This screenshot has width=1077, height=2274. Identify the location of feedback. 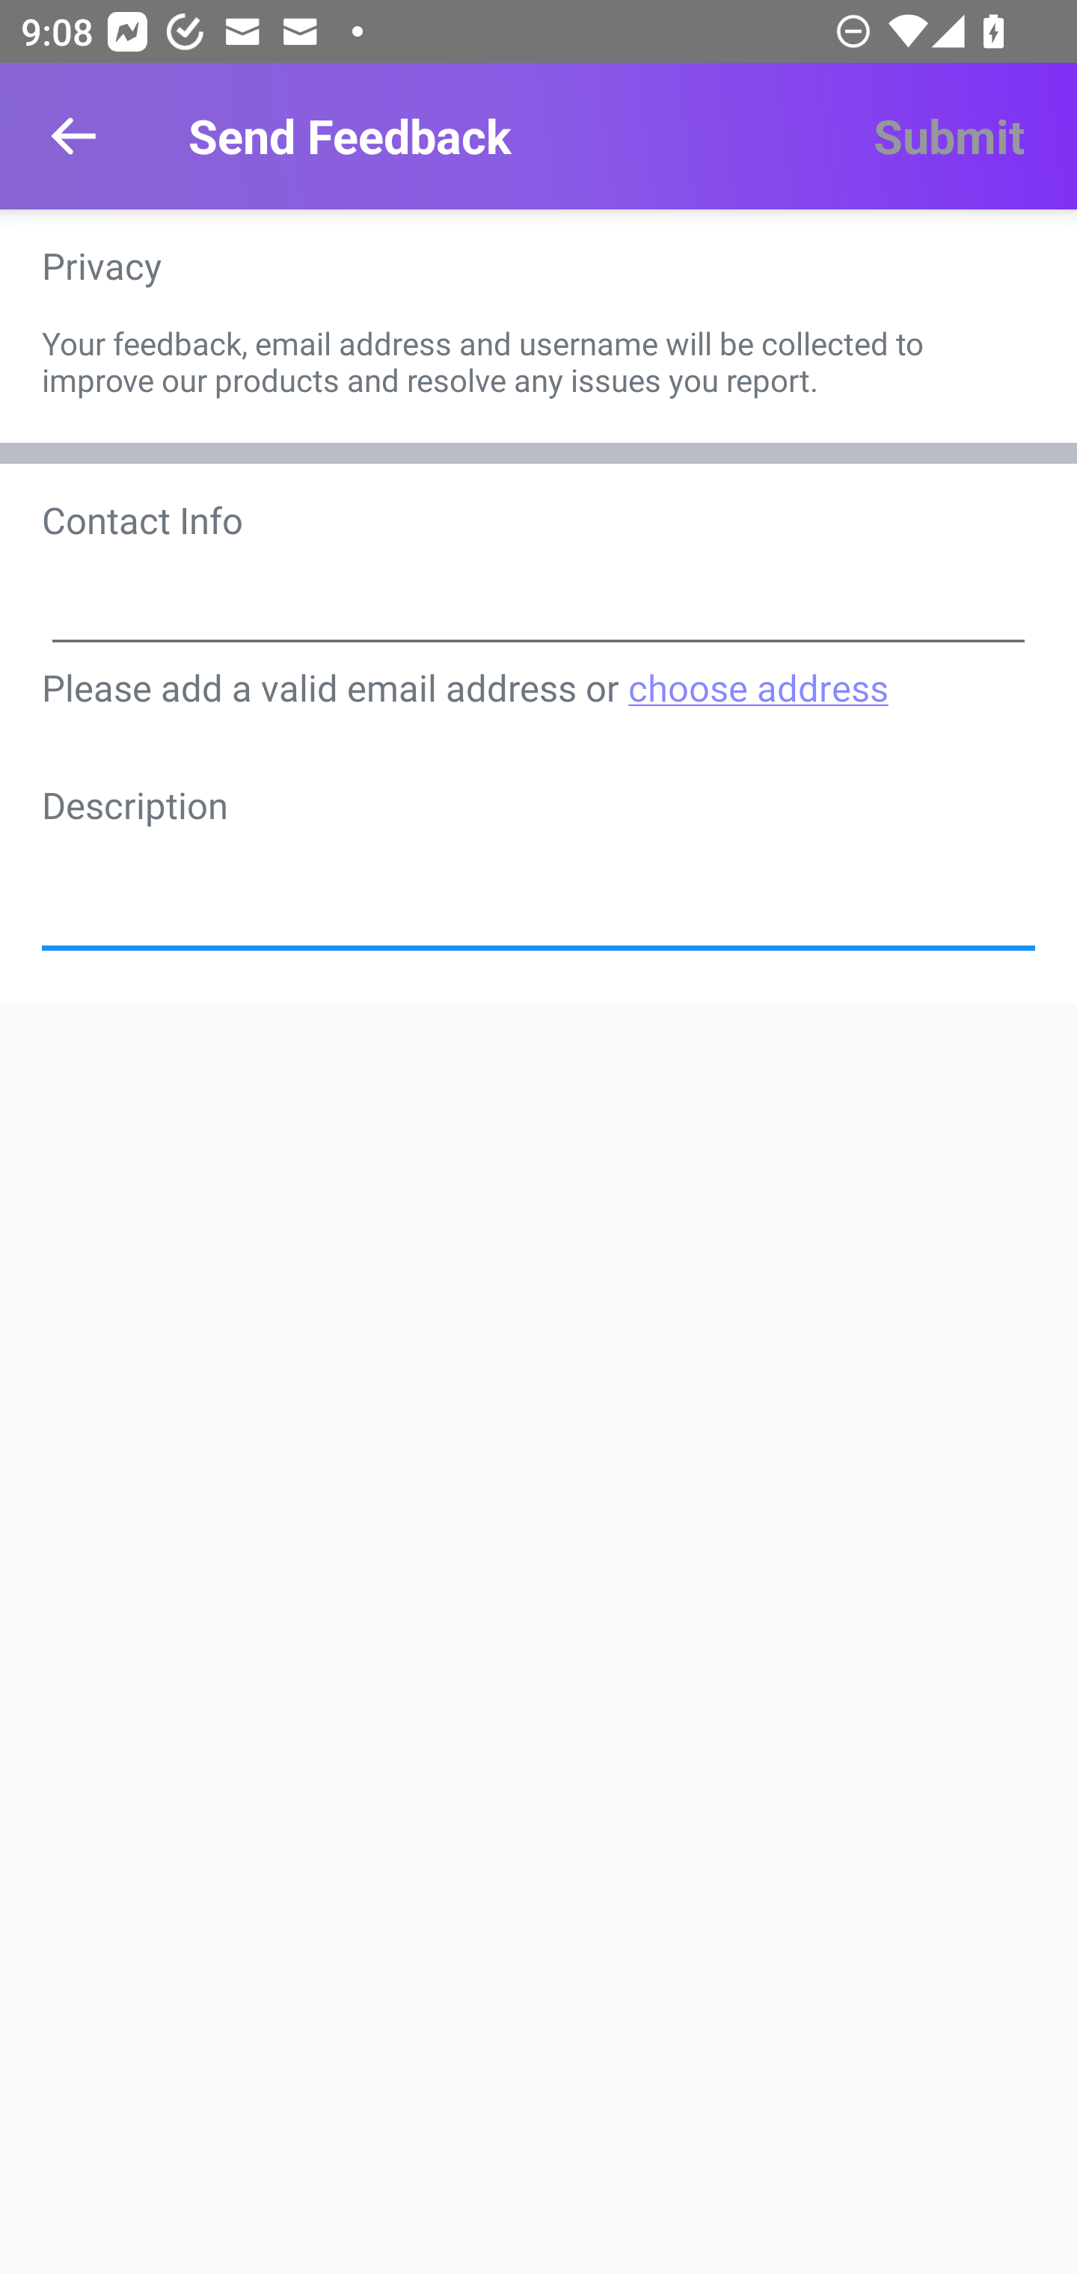
(538, 882).